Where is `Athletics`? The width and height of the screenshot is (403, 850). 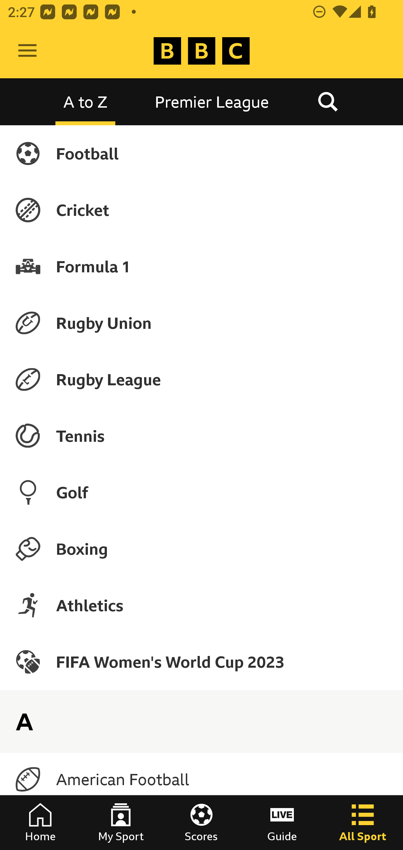
Athletics is located at coordinates (201, 605).